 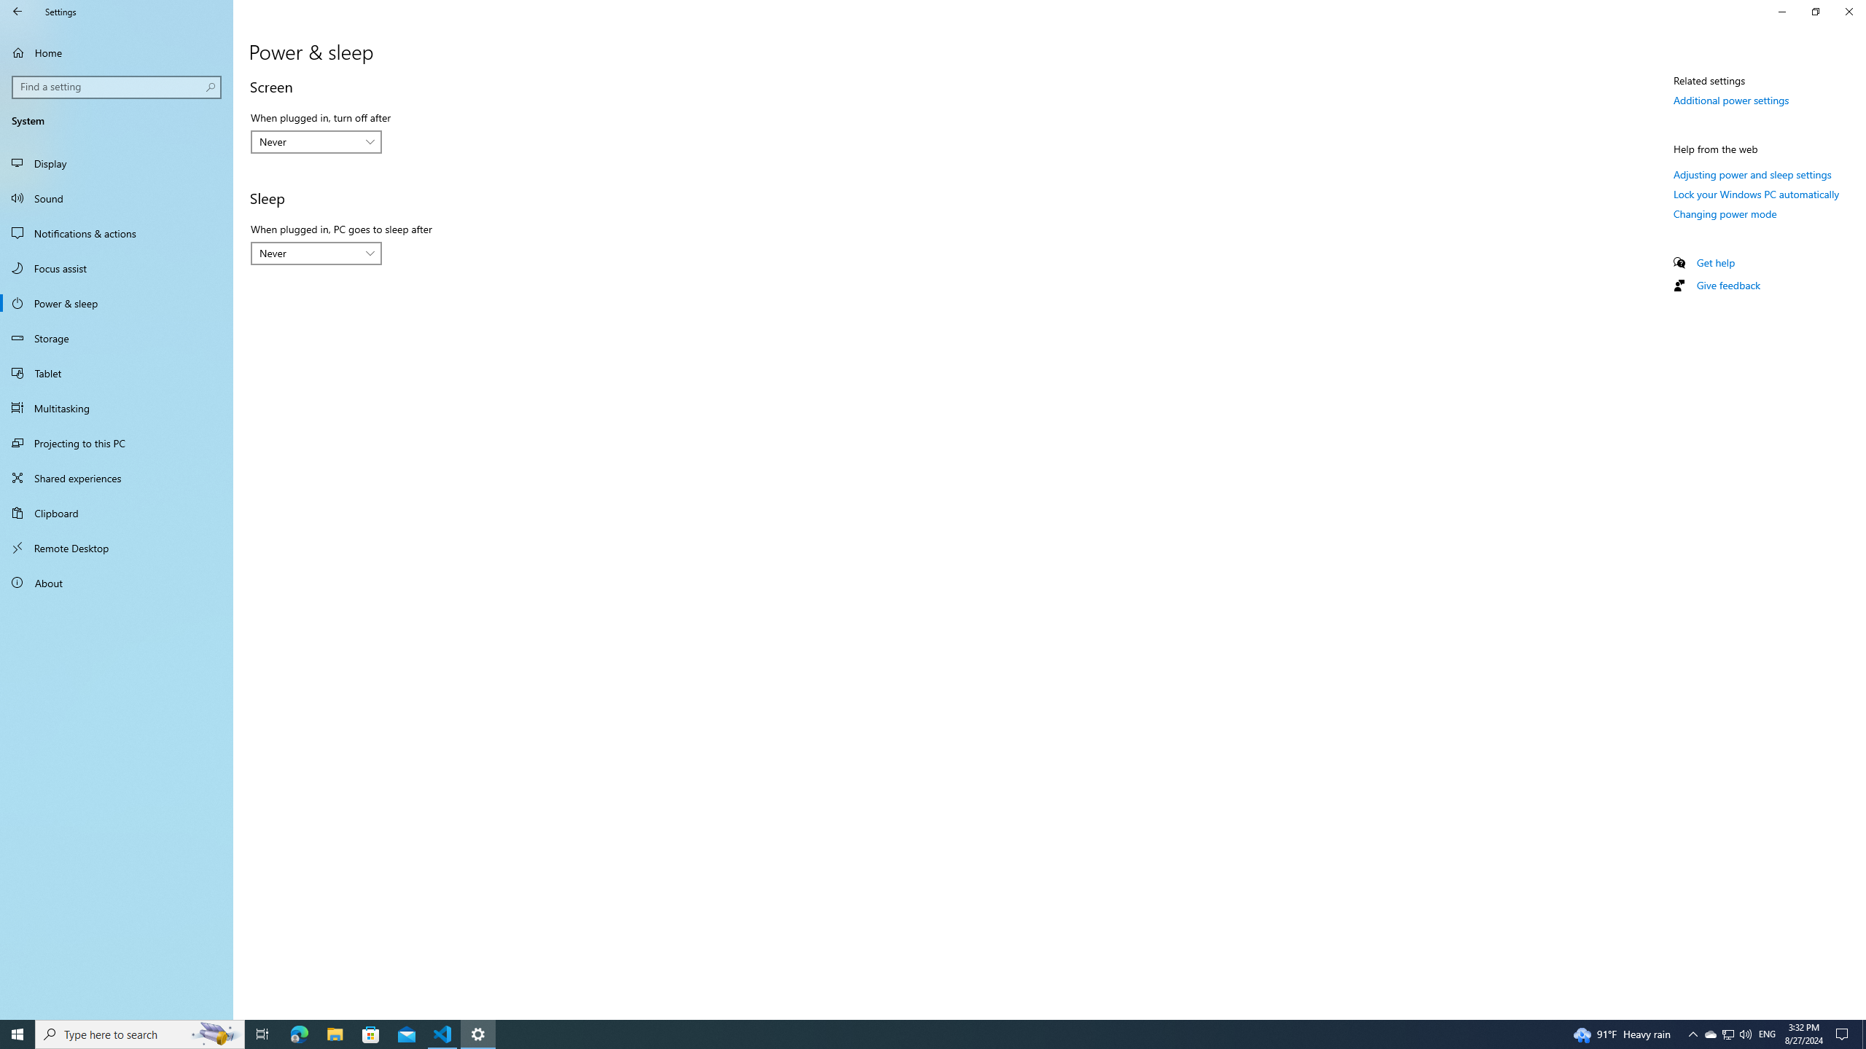 What do you see at coordinates (1728, 284) in the screenshot?
I see `Give feedback` at bounding box center [1728, 284].